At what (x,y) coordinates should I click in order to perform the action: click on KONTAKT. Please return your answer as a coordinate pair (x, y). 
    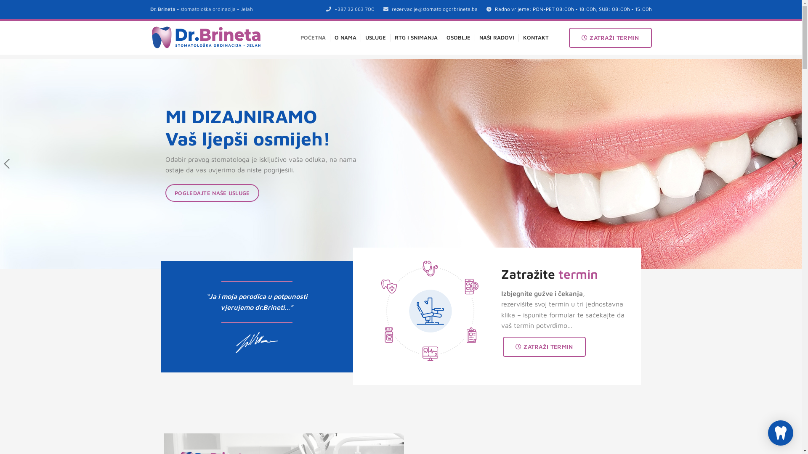
    Looking at the image, I should click on (328, 401).